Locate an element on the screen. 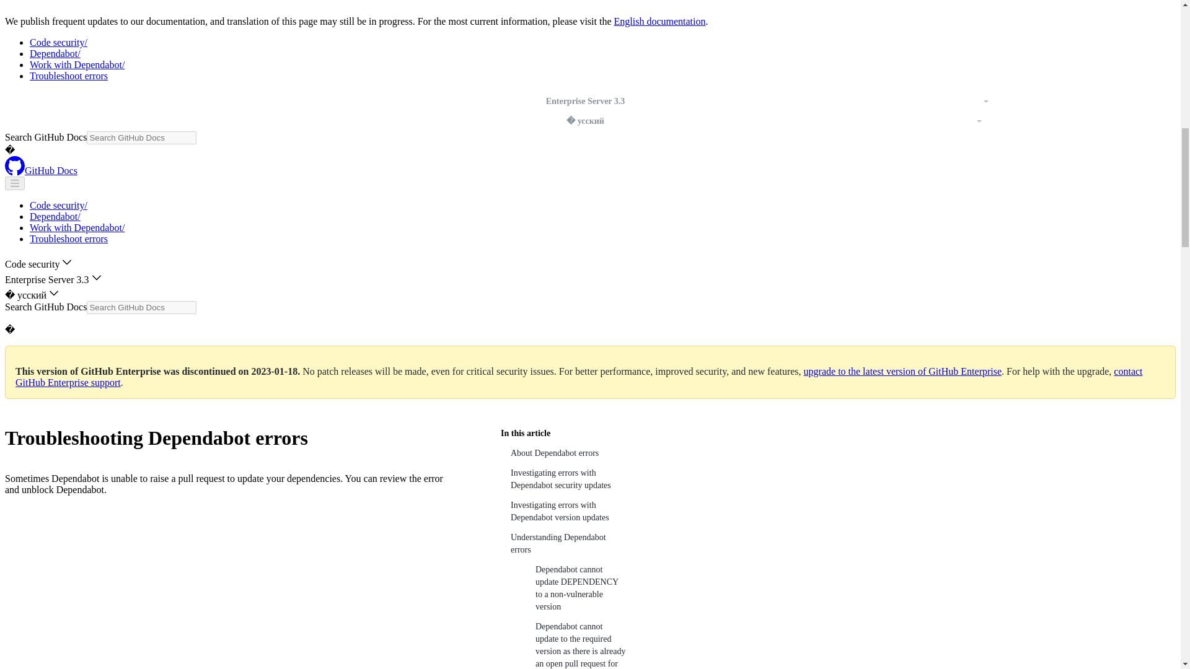 The width and height of the screenshot is (1190, 669). Dependabot is located at coordinates (55, 216).